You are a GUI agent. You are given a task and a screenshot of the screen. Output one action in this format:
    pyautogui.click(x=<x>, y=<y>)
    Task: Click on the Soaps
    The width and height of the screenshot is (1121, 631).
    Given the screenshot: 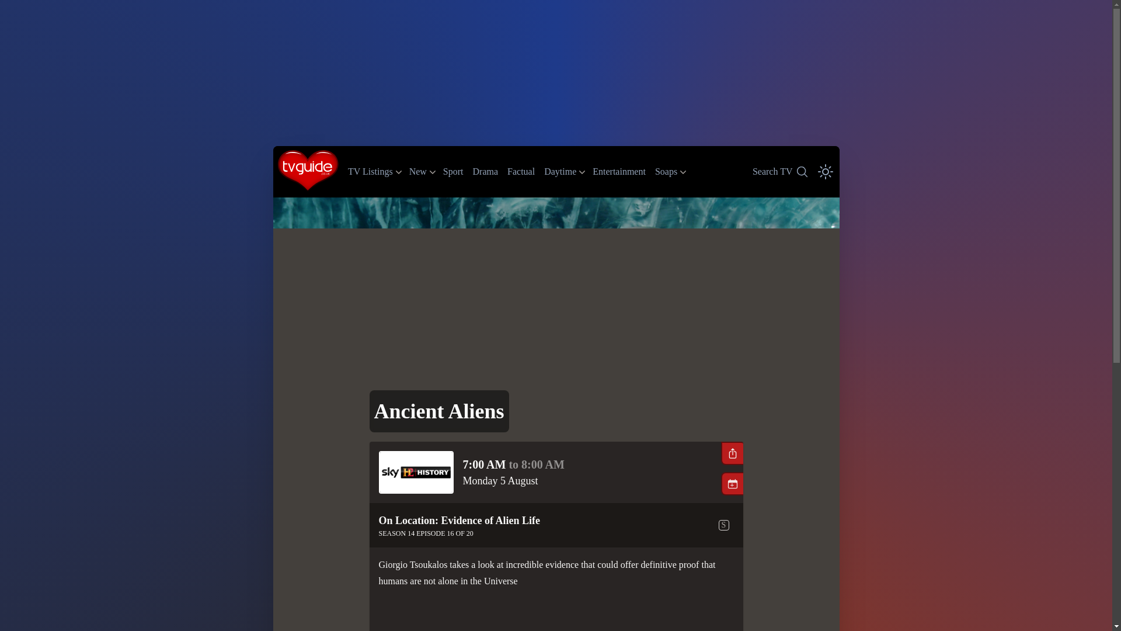 What is the action you would take?
    pyautogui.click(x=418, y=172)
    